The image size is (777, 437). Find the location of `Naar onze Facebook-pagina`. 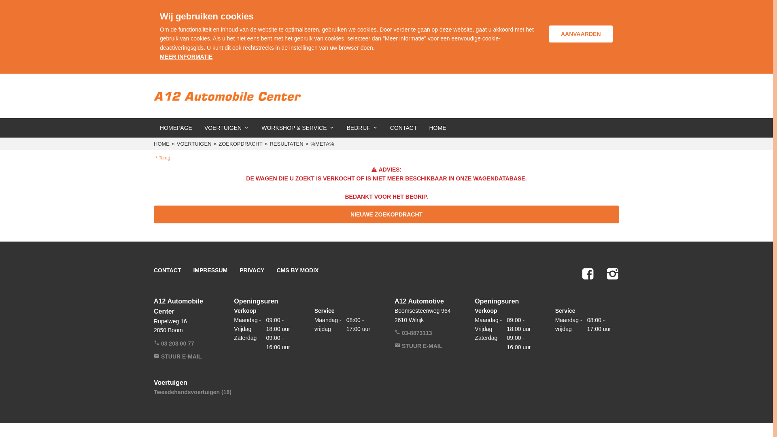

Naar onze Facebook-pagina is located at coordinates (588, 274).